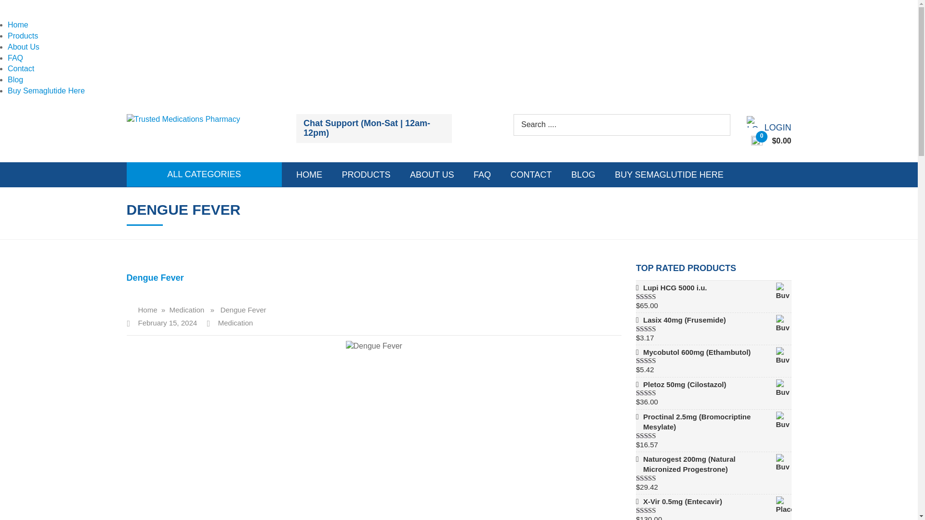 The image size is (925, 520). What do you see at coordinates (204, 174) in the screenshot?
I see `ALL CATEGORIES` at bounding box center [204, 174].